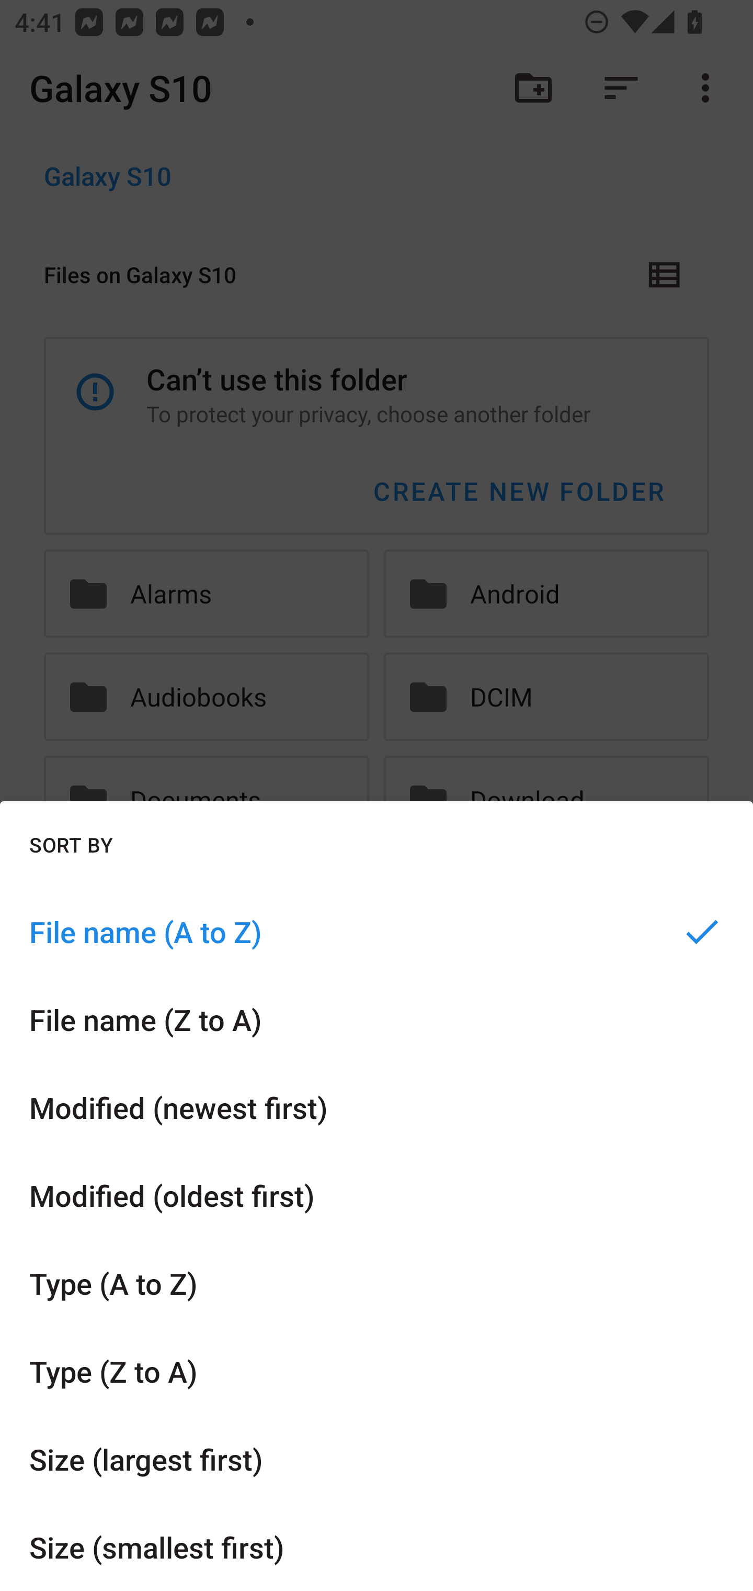  What do you see at coordinates (376, 932) in the screenshot?
I see `File name (A to Z)` at bounding box center [376, 932].